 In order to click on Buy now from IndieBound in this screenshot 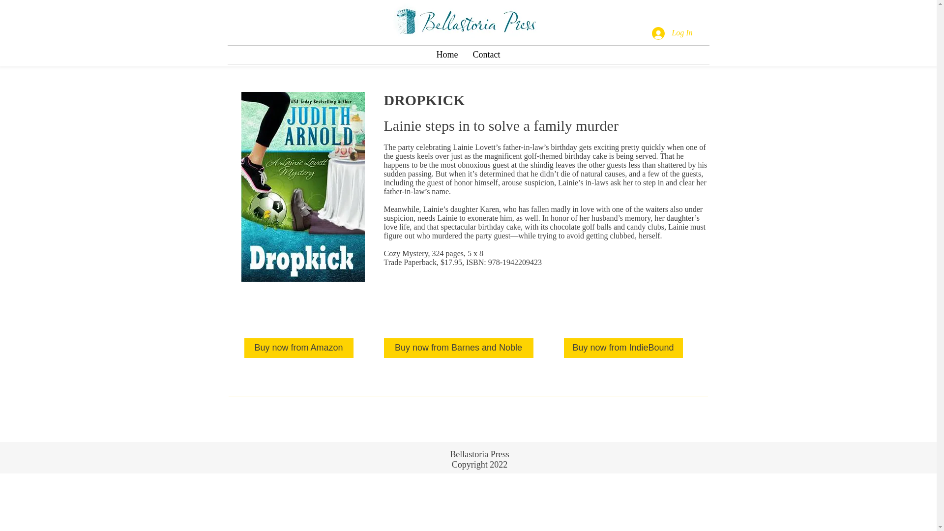, I will do `click(623, 348)`.